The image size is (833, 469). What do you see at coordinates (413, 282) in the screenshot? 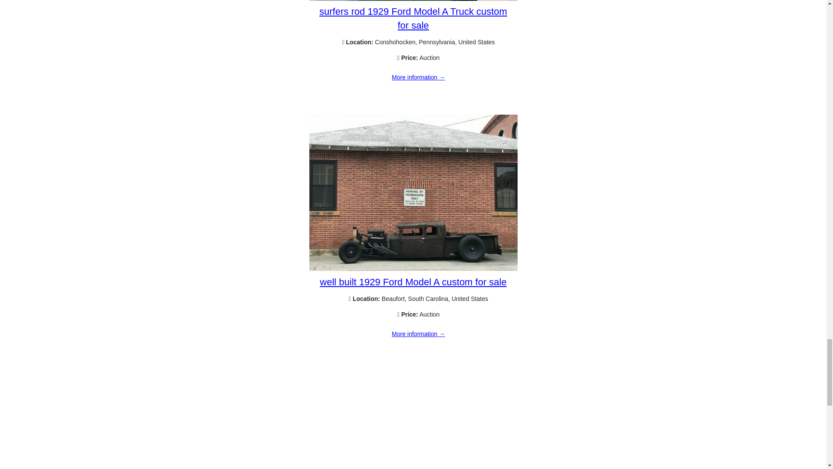
I see `well built 1929 Ford Model A custom for sale` at bounding box center [413, 282].